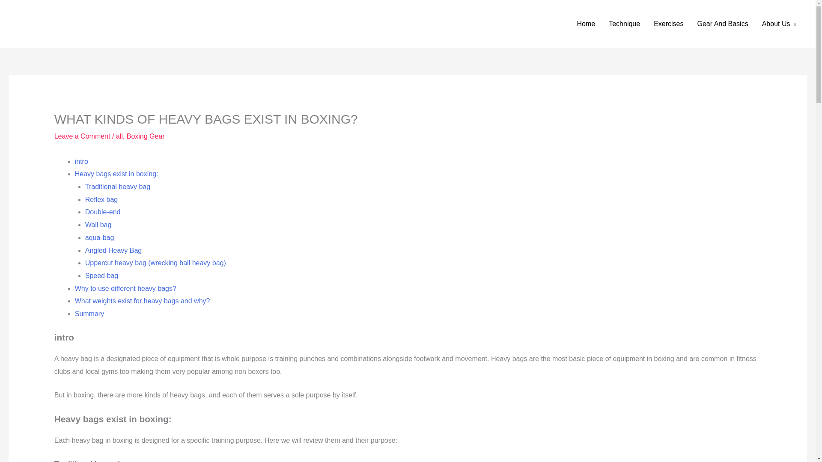 Image resolution: width=822 pixels, height=462 pixels. What do you see at coordinates (102, 275) in the screenshot?
I see `Speed bag` at bounding box center [102, 275].